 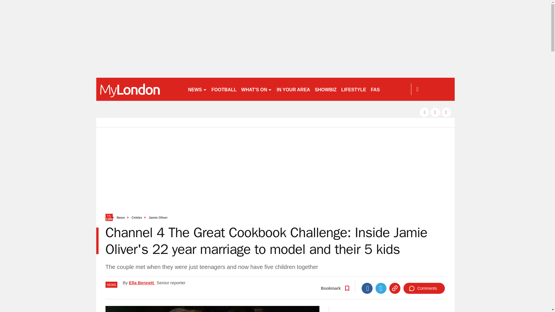 What do you see at coordinates (224, 89) in the screenshot?
I see `FOOTBALL` at bounding box center [224, 89].